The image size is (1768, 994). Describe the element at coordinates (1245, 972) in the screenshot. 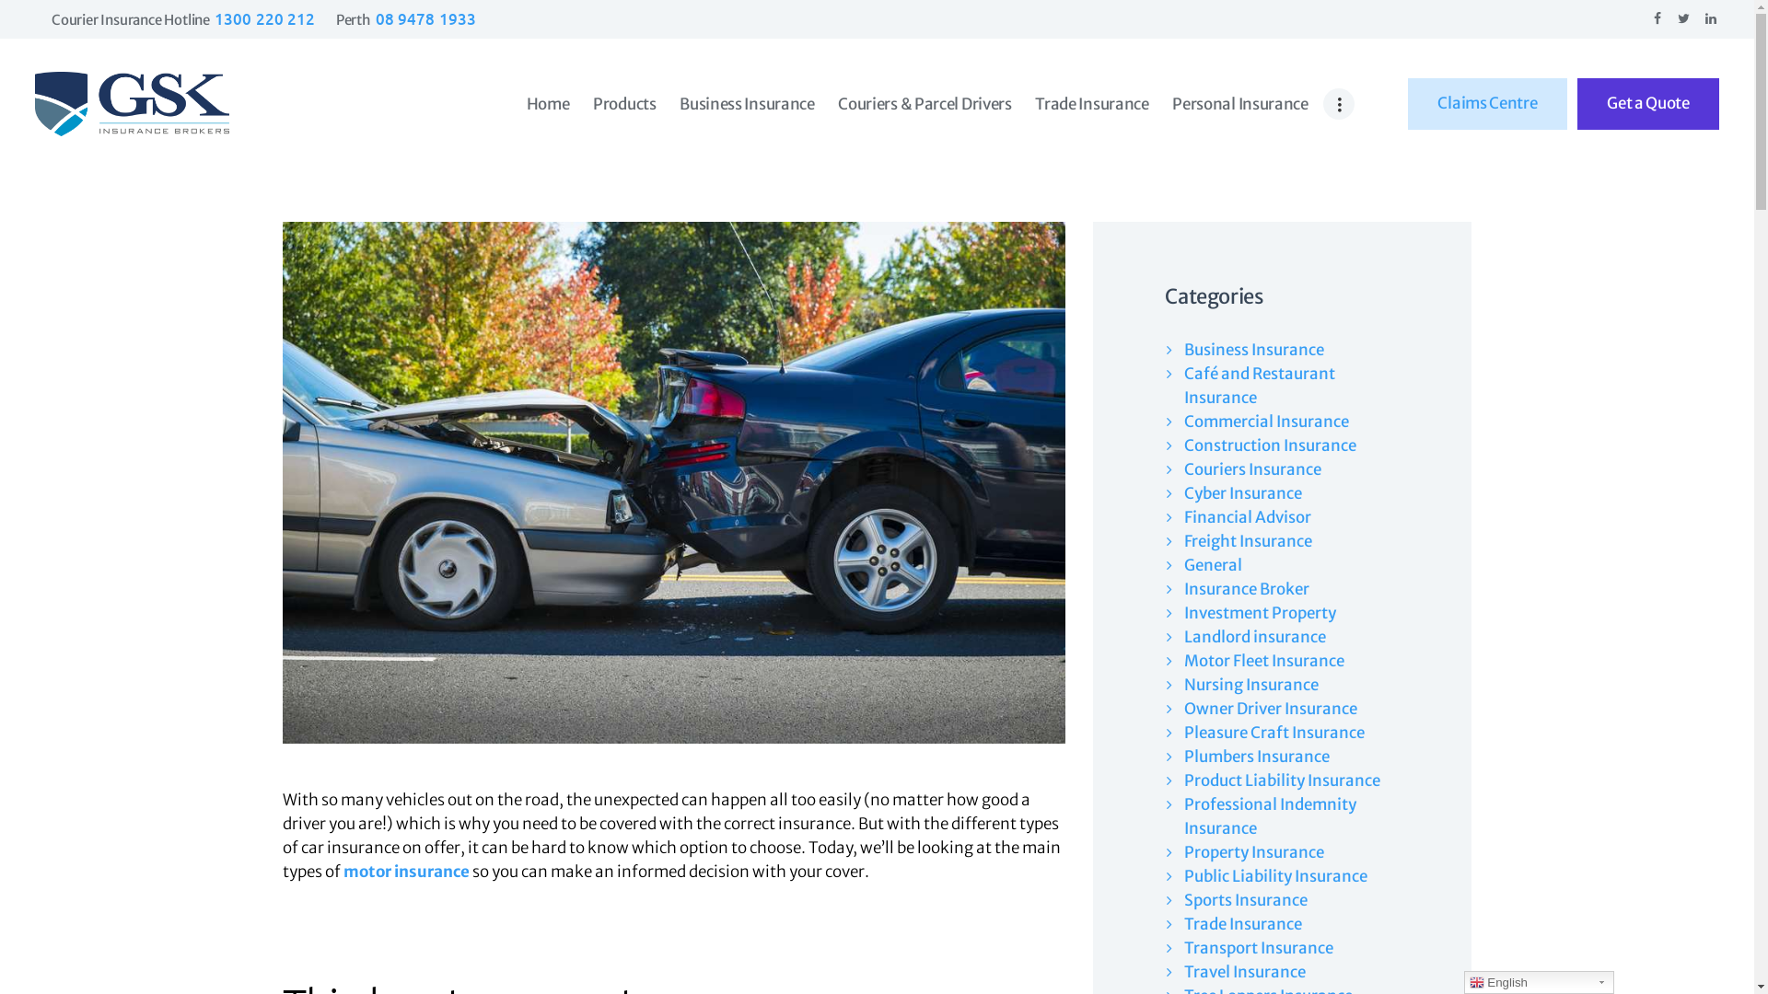

I see `Travel Insurance` at that location.